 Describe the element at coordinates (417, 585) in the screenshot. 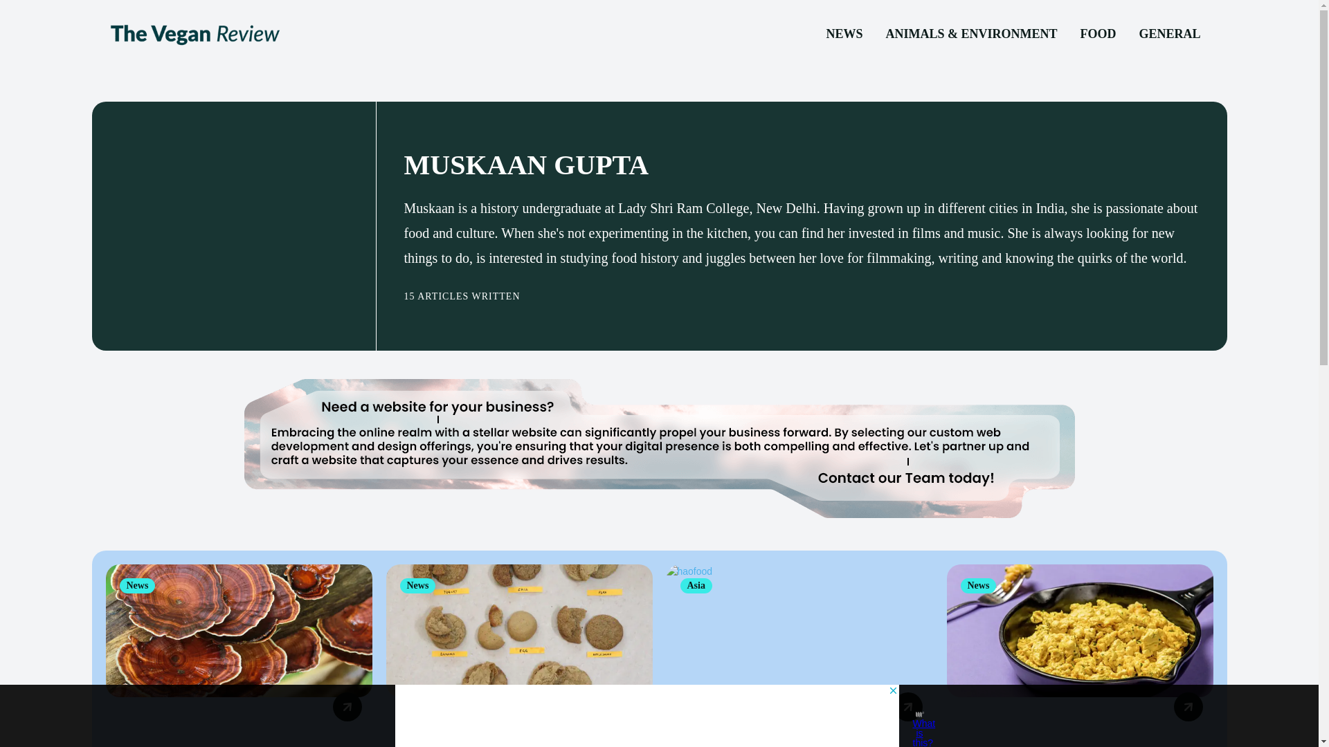

I see `News` at that location.